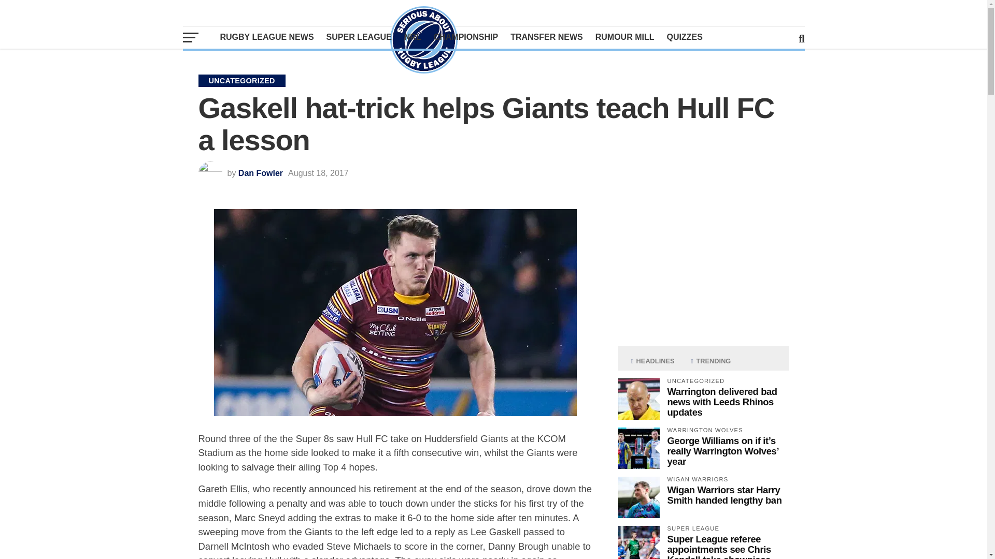 The image size is (995, 559). I want to click on Posts by Dan Fowler, so click(260, 173).